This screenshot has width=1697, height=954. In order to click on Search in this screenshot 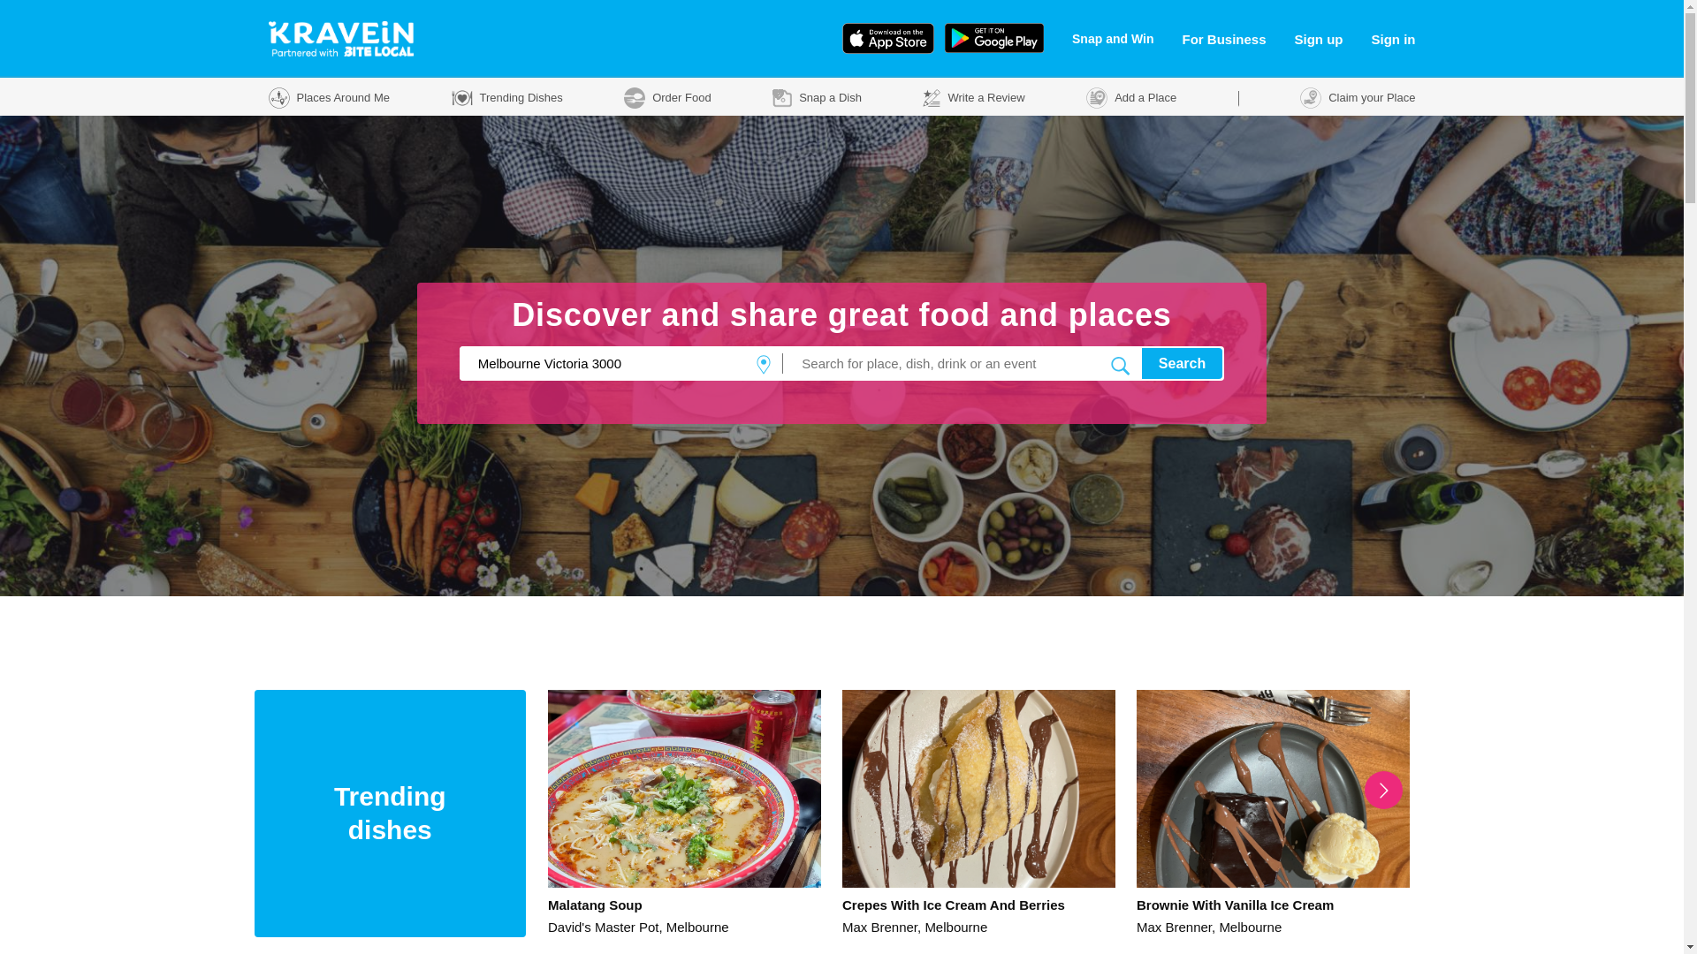, I will do `click(1183, 364)`.